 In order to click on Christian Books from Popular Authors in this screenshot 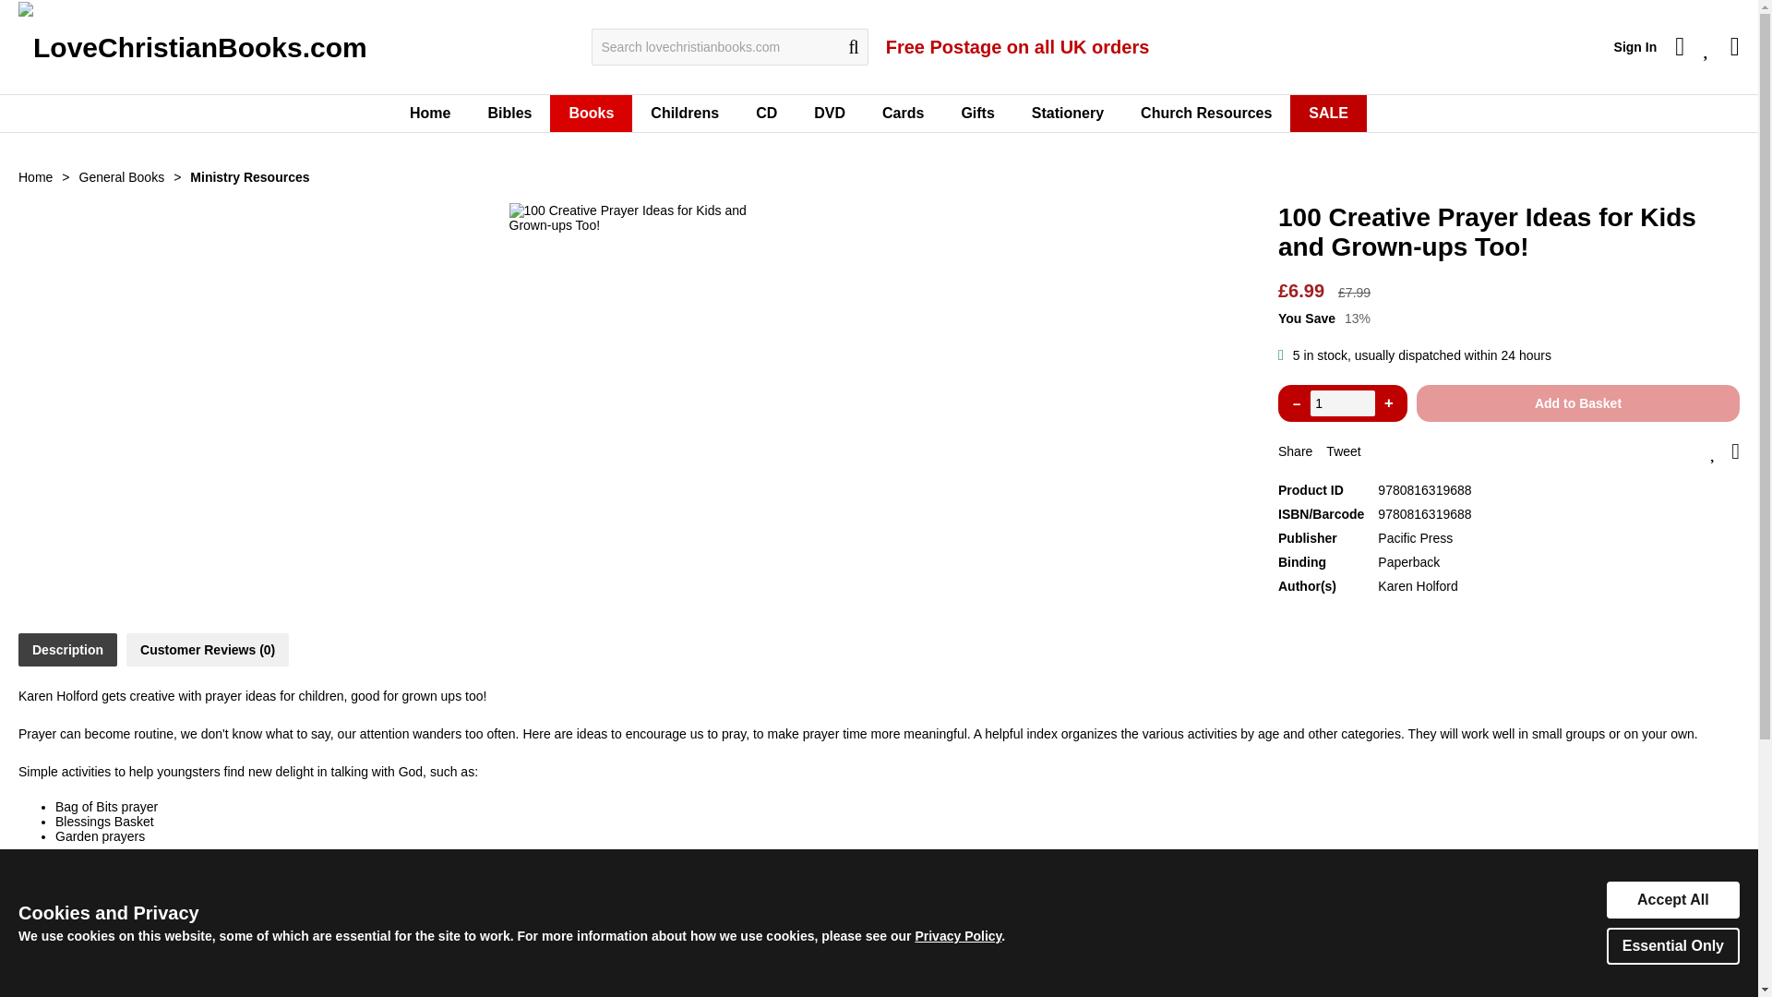, I will do `click(591, 113)`.